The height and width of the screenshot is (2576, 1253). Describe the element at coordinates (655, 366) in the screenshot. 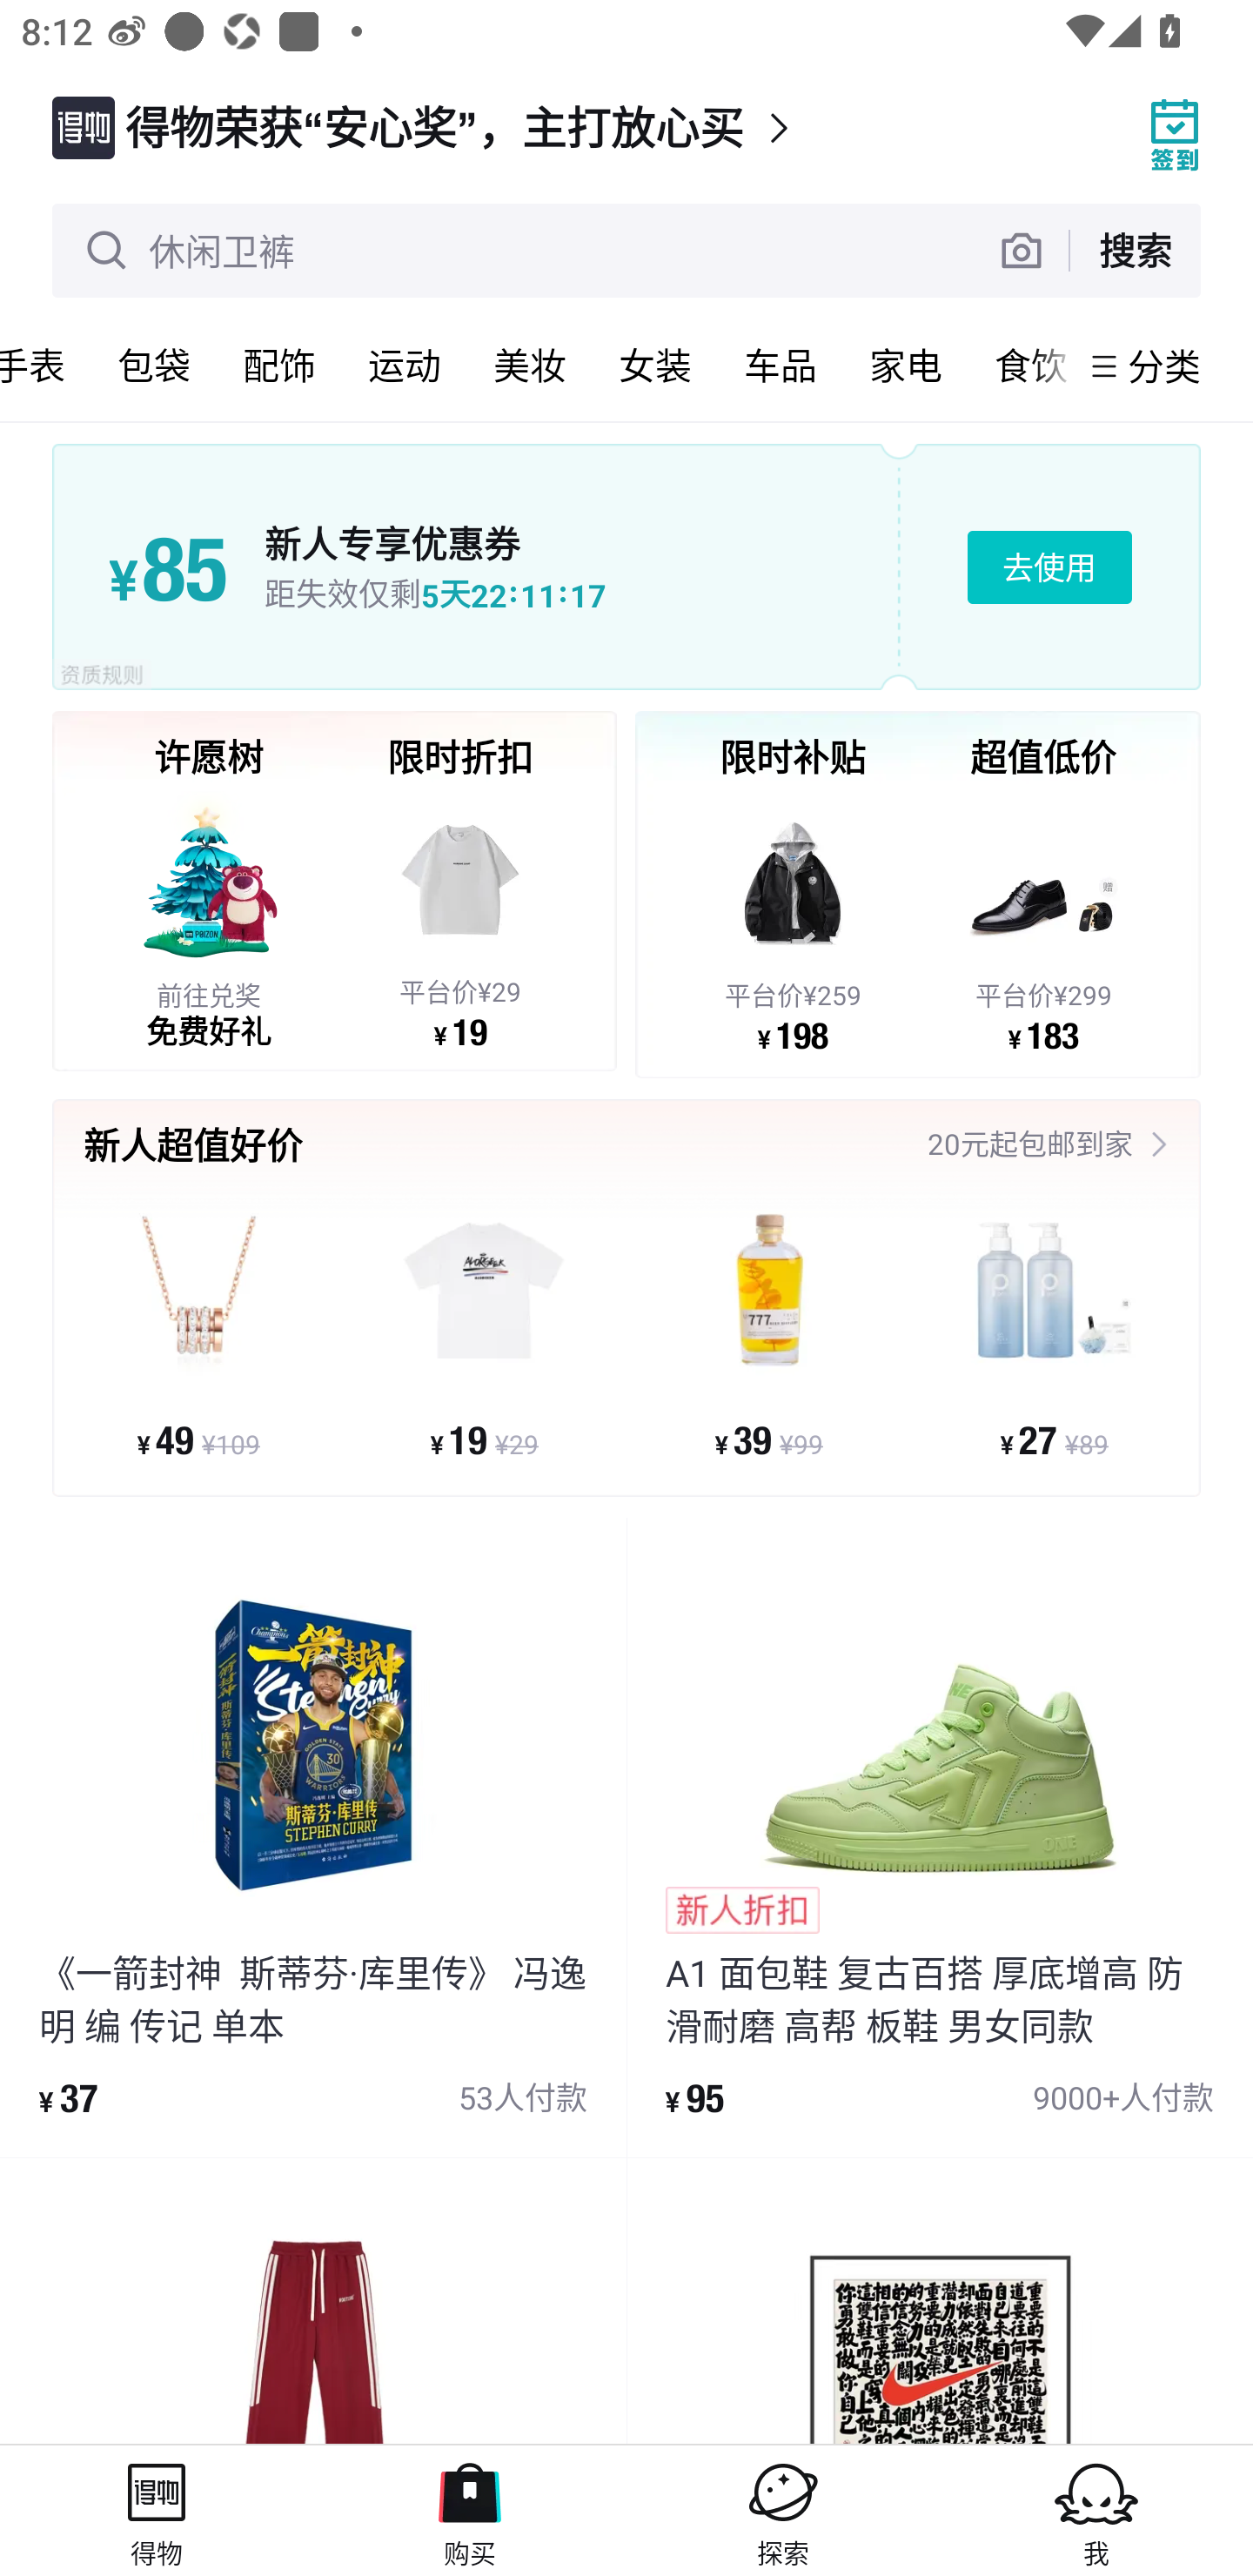

I see `女装` at that location.